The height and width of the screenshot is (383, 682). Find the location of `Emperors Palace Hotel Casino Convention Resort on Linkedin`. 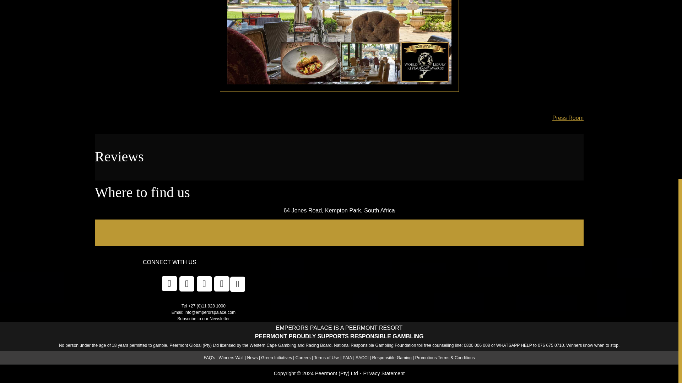

Emperors Palace Hotel Casino Convention Resort on Linkedin is located at coordinates (205, 284).